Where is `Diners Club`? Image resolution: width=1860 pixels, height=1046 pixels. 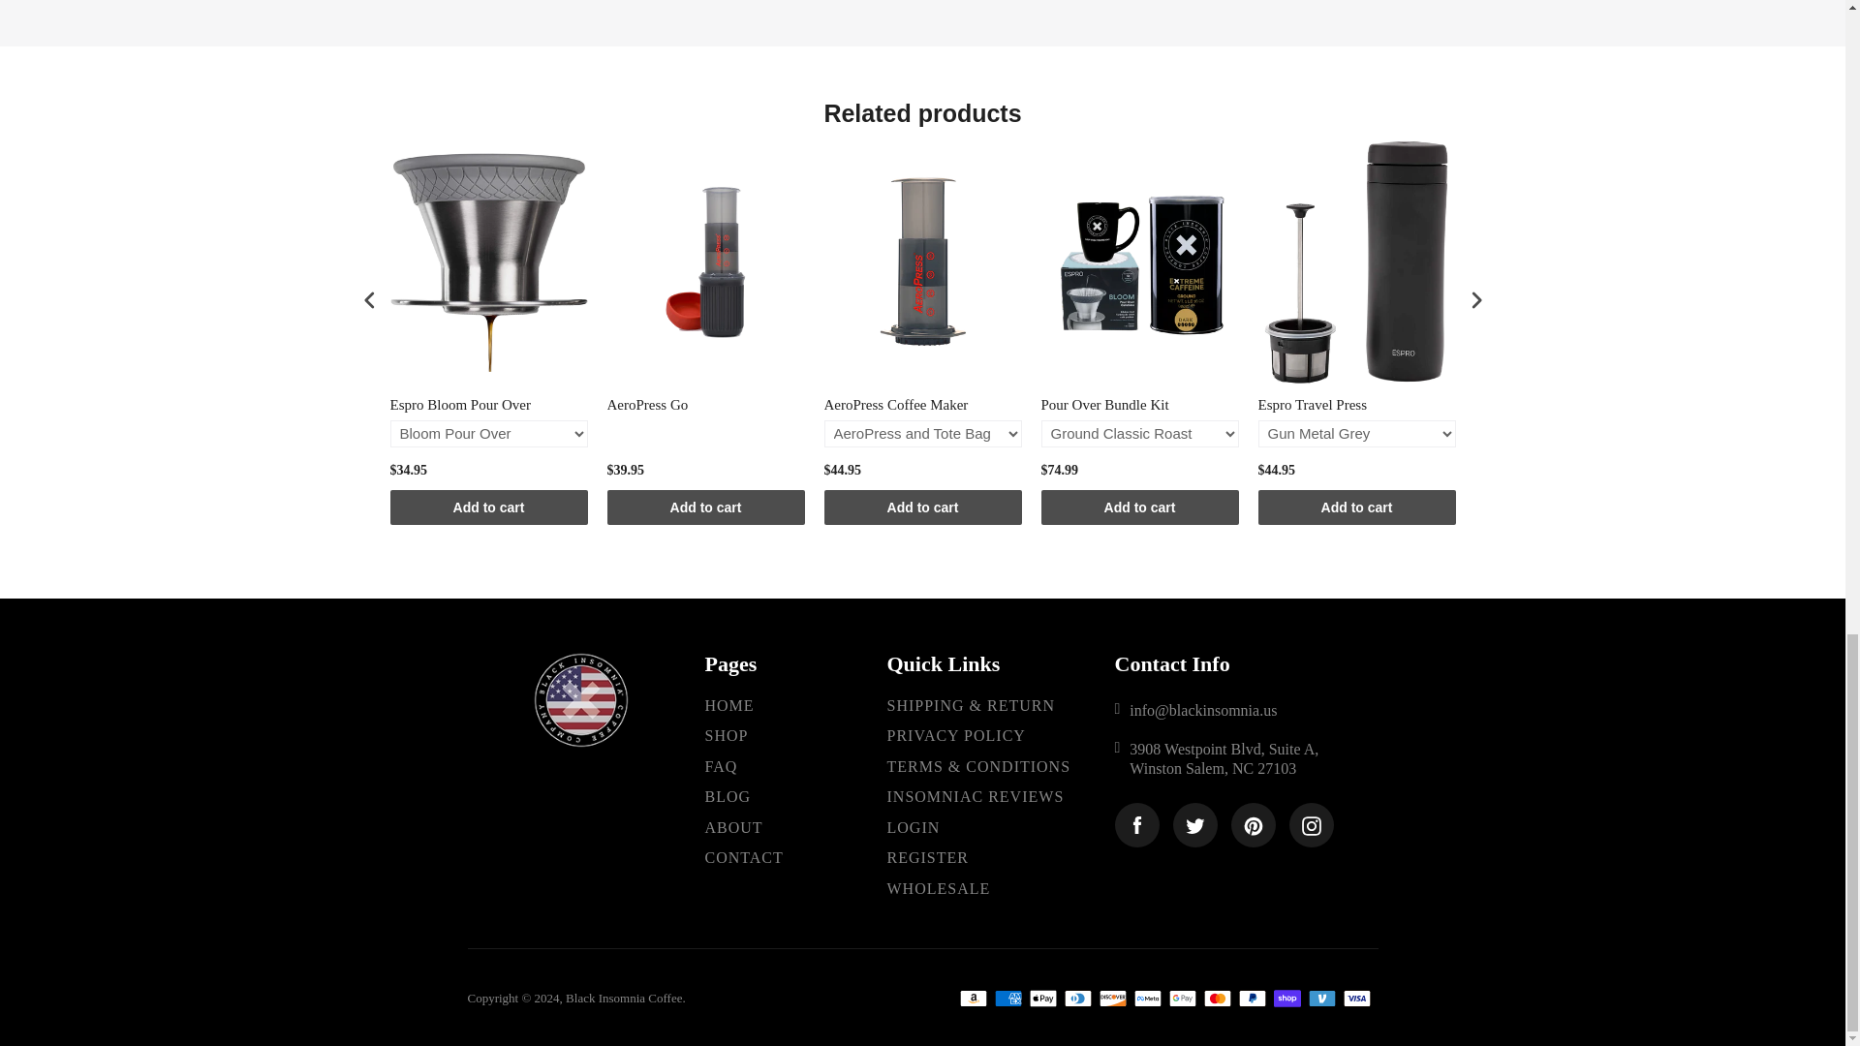 Diners Club is located at coordinates (1077, 999).